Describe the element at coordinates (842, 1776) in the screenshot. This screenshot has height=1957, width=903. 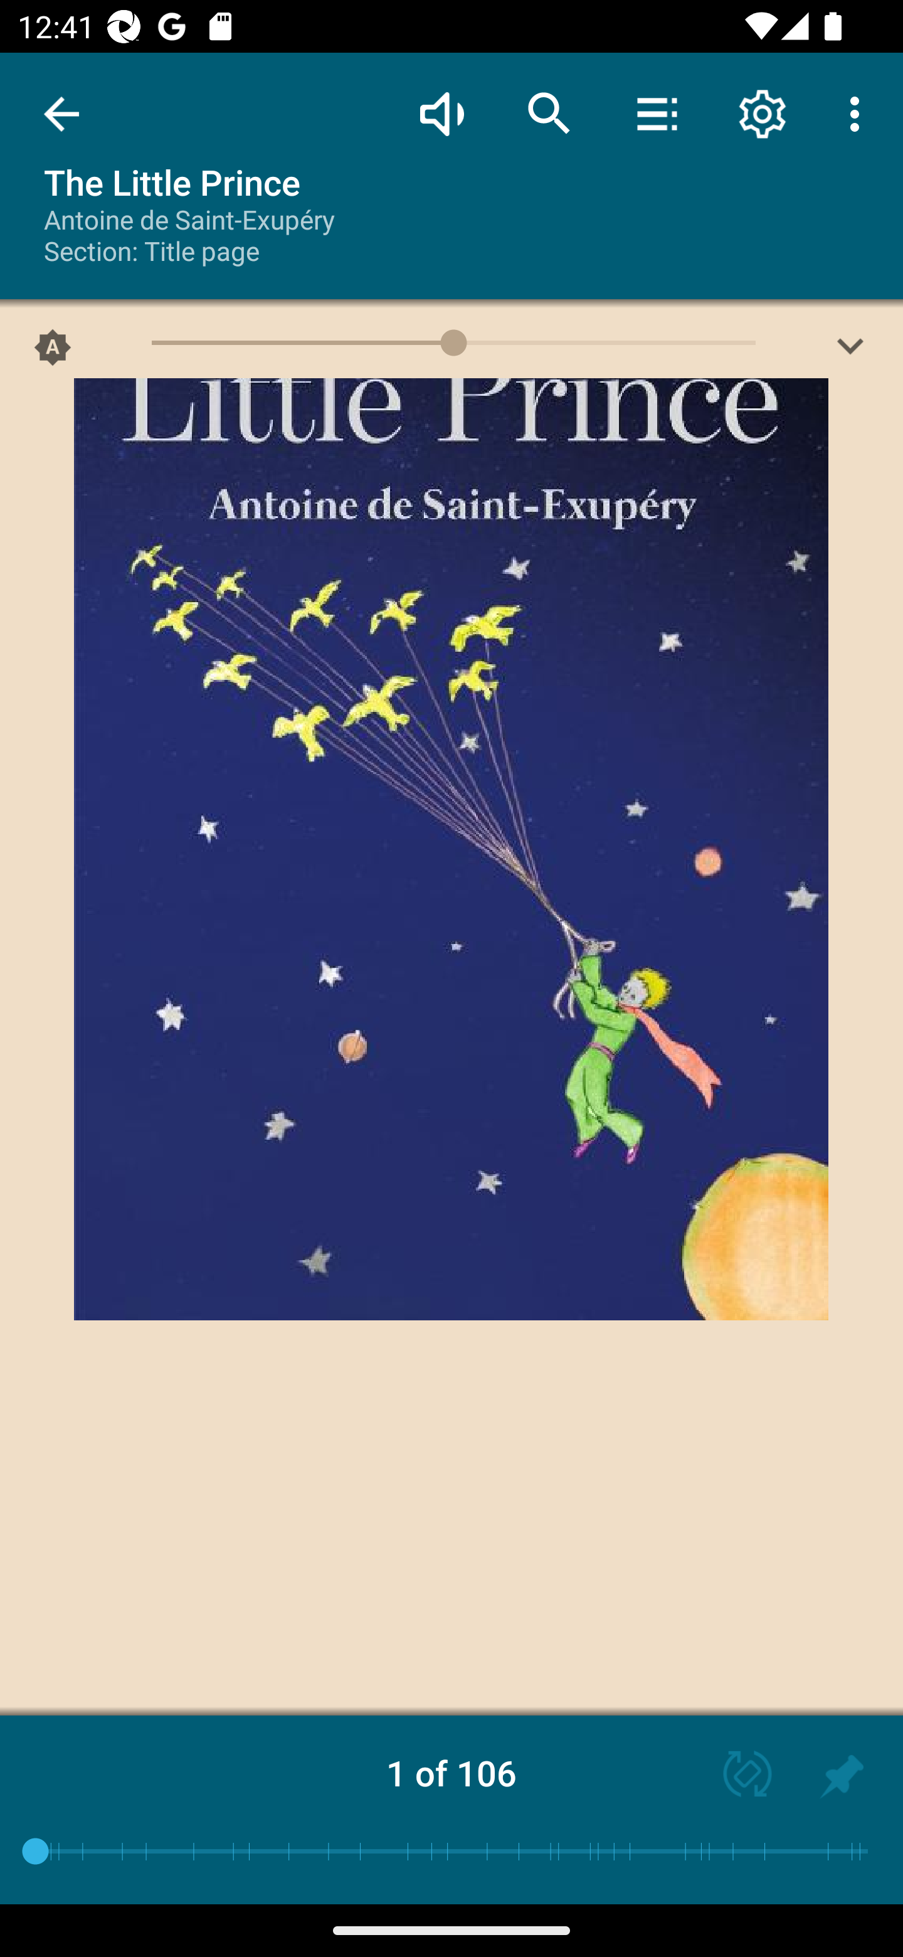
I see `Add to history` at that location.